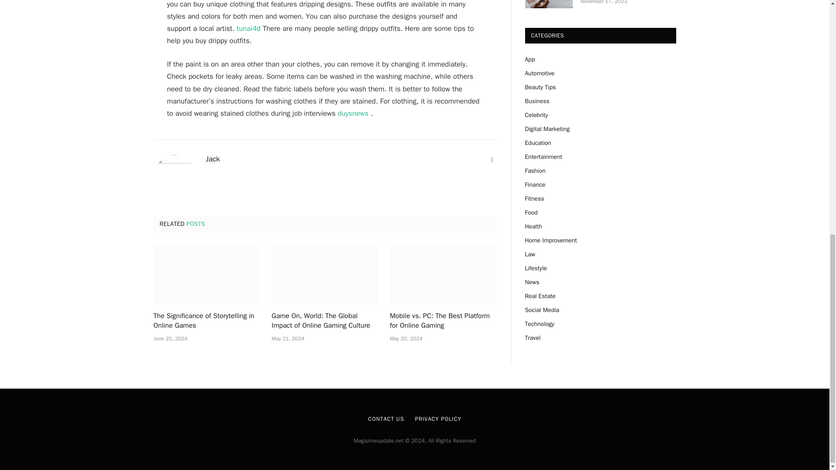  Describe the element at coordinates (443, 321) in the screenshot. I see `Mobile vs. PC: The Best Platform for Online Gaming` at that location.